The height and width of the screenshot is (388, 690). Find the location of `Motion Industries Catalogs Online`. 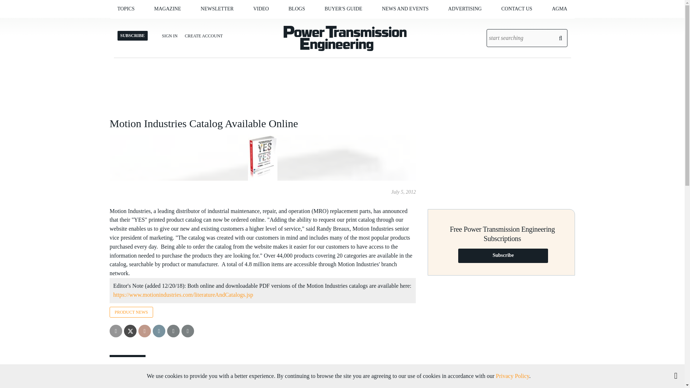

Motion Industries Catalogs Online is located at coordinates (183, 295).